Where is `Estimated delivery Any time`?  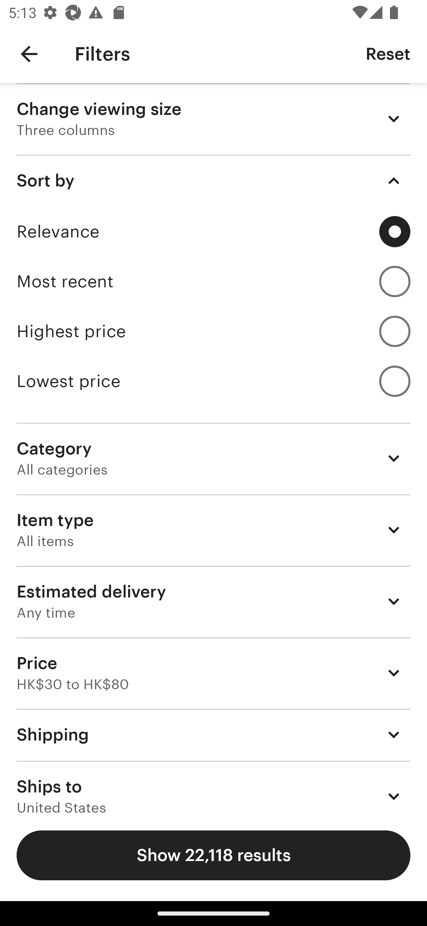 Estimated delivery Any time is located at coordinates (213, 601).